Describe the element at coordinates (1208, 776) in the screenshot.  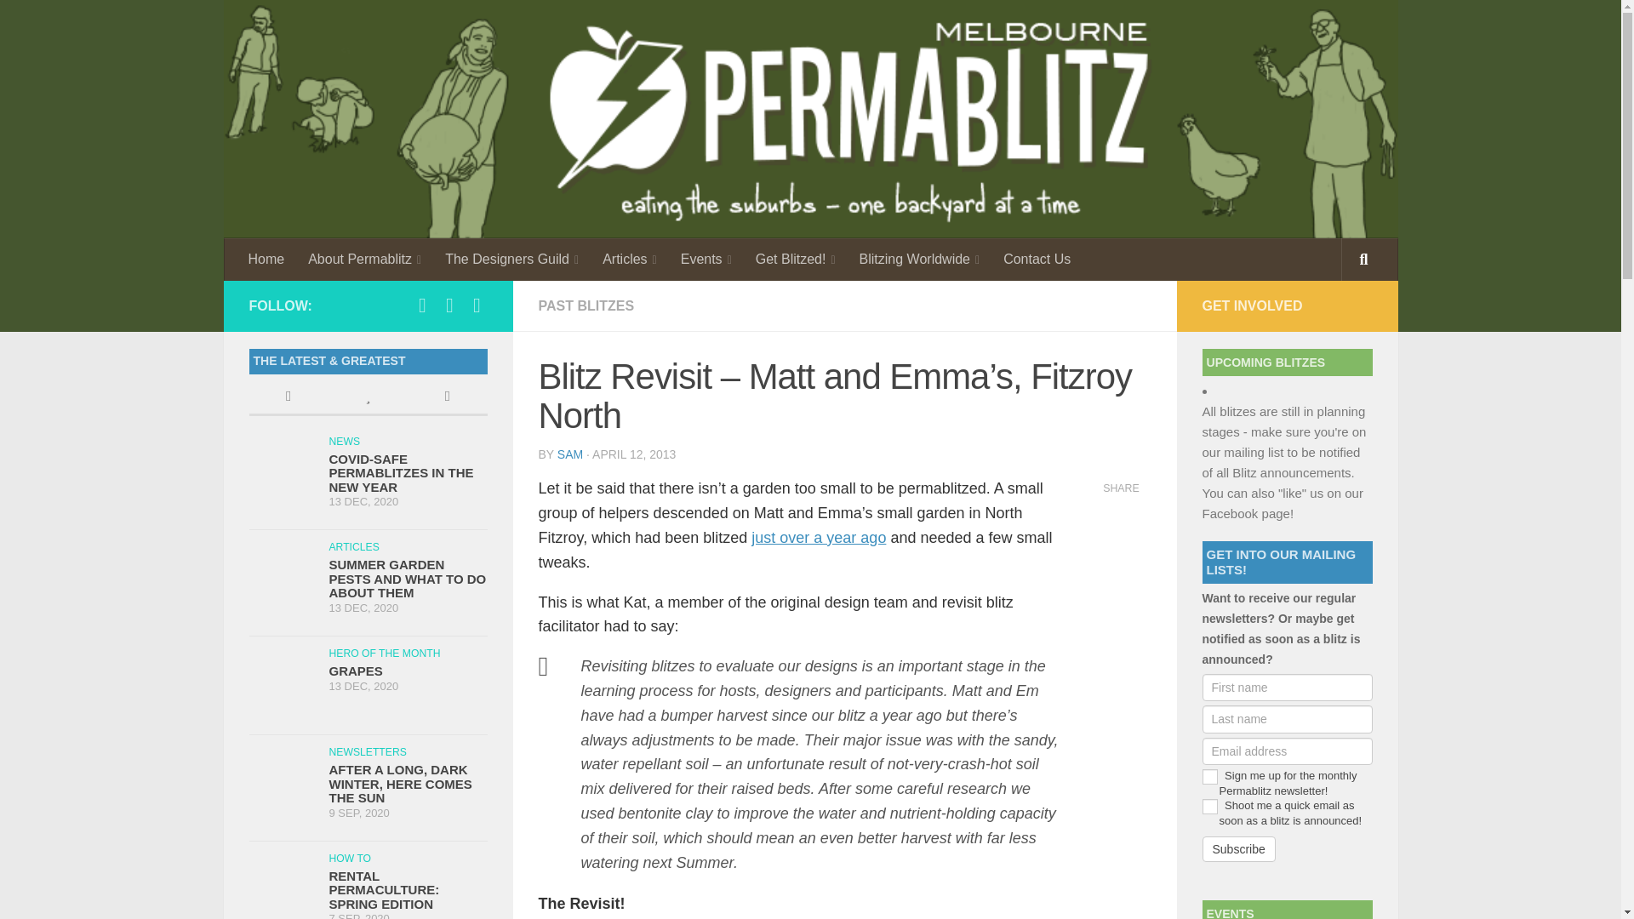
I see `Sign me up for the monthly Permablitz newsletter!` at that location.